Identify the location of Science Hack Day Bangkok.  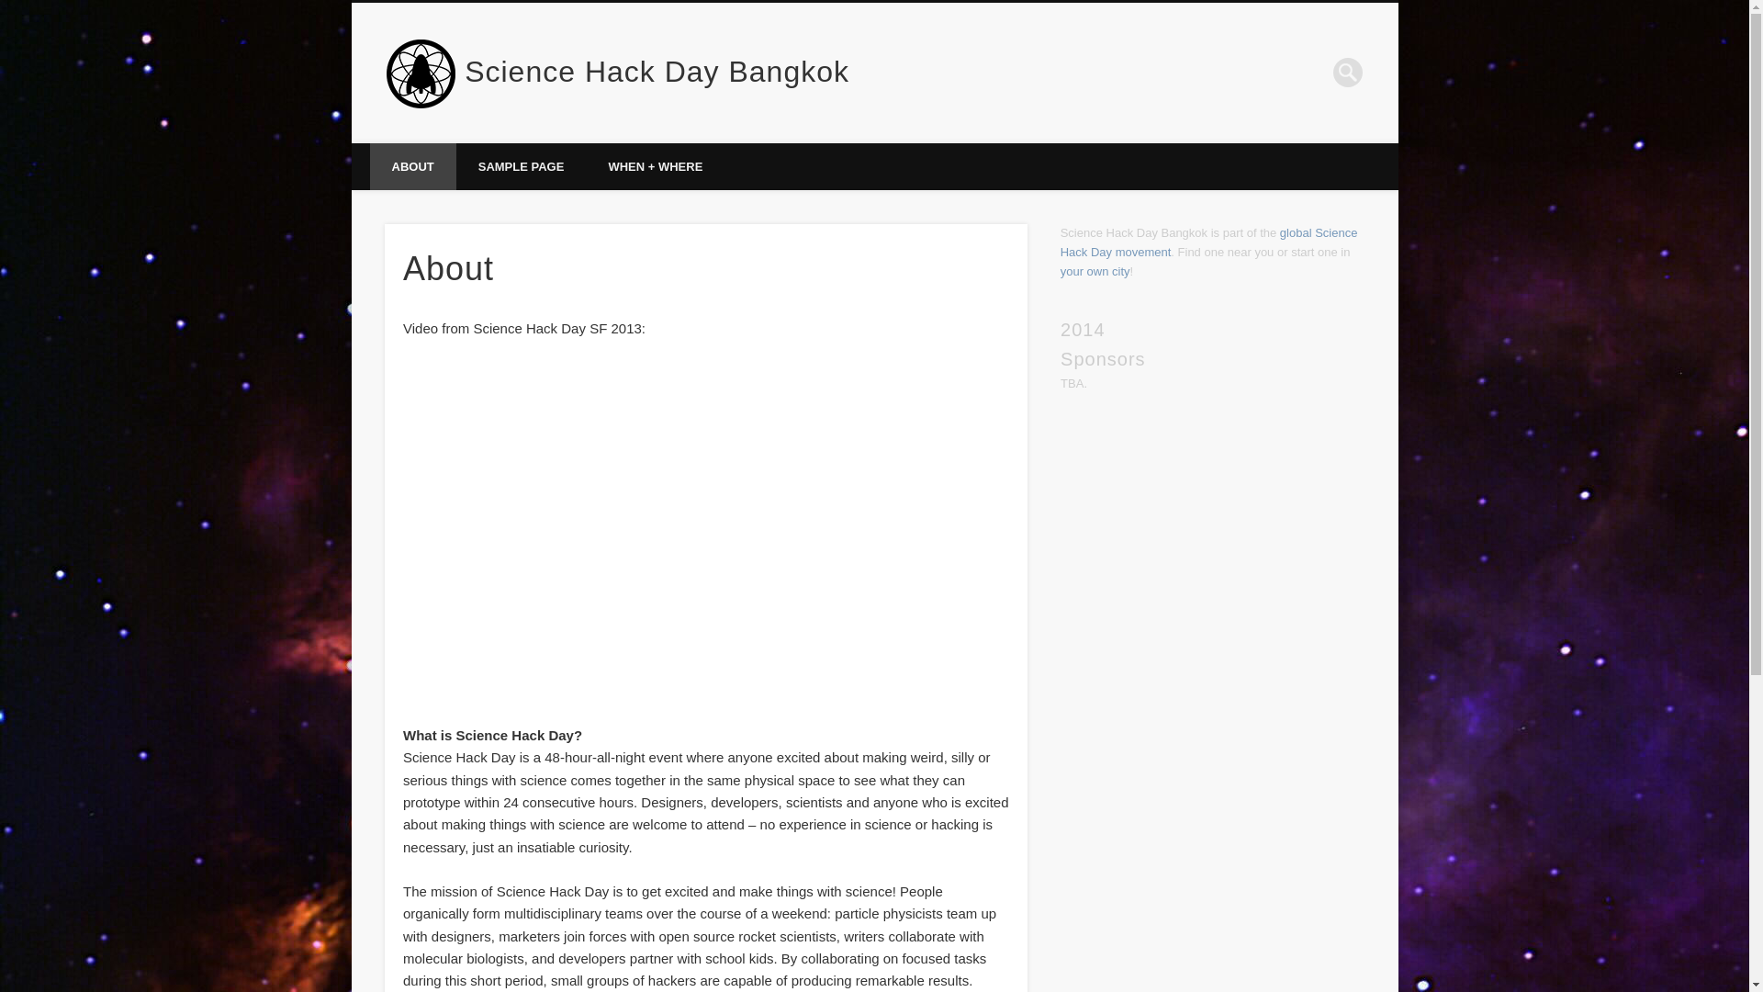
(657, 72).